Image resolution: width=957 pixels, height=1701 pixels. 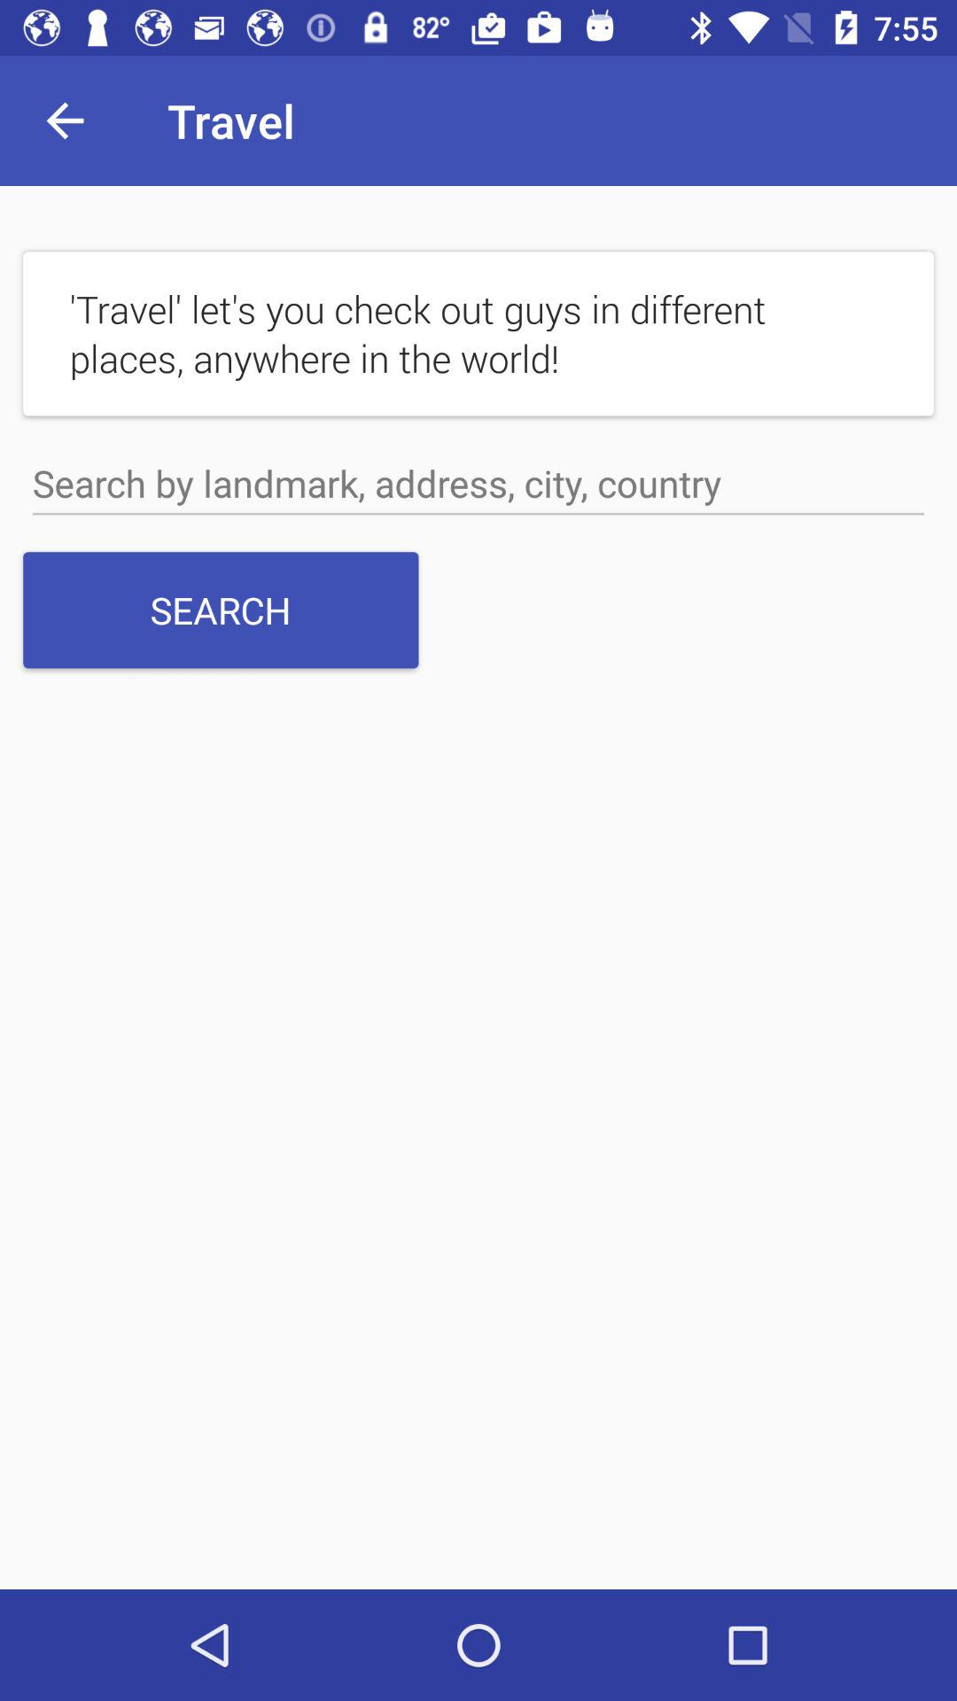 I want to click on to select address, so click(x=478, y=484).